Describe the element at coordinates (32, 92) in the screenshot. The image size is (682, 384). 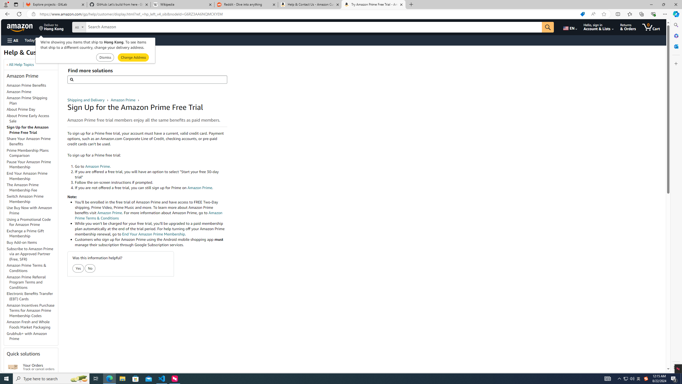
I see `Amazon Prime` at that location.